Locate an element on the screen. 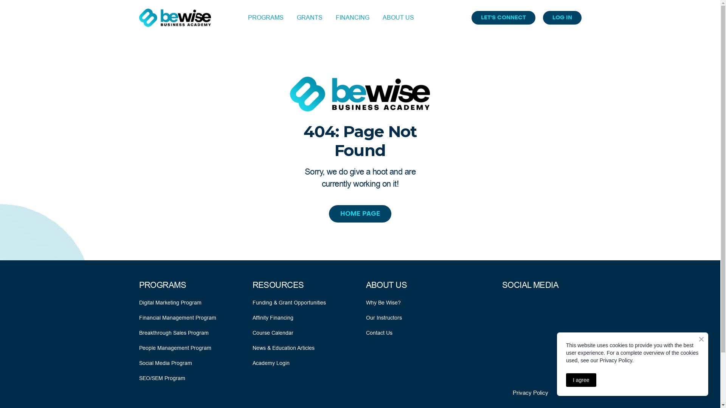  FINANCING is located at coordinates (352, 17).